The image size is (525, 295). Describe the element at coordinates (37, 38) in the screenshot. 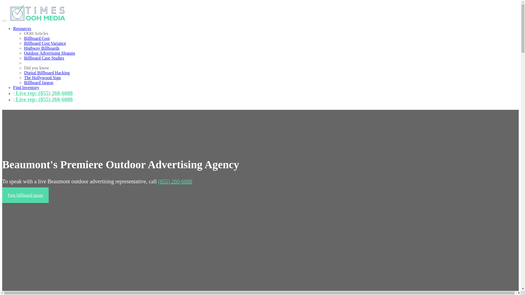

I see `Billboard Cost` at that location.